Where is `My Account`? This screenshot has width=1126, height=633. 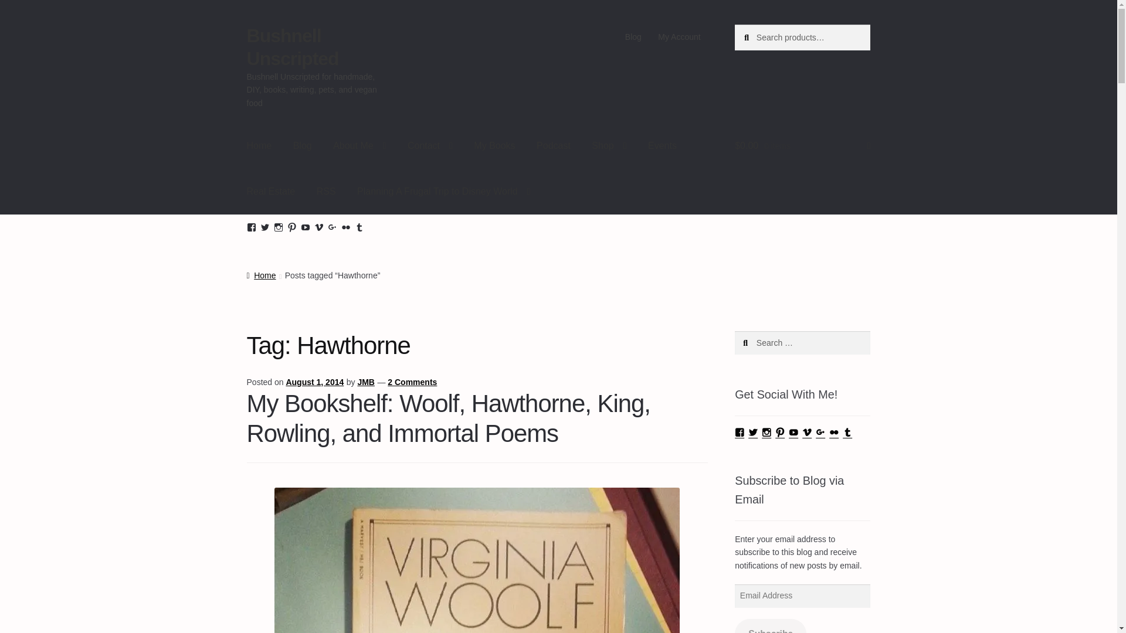 My Account is located at coordinates (679, 37).